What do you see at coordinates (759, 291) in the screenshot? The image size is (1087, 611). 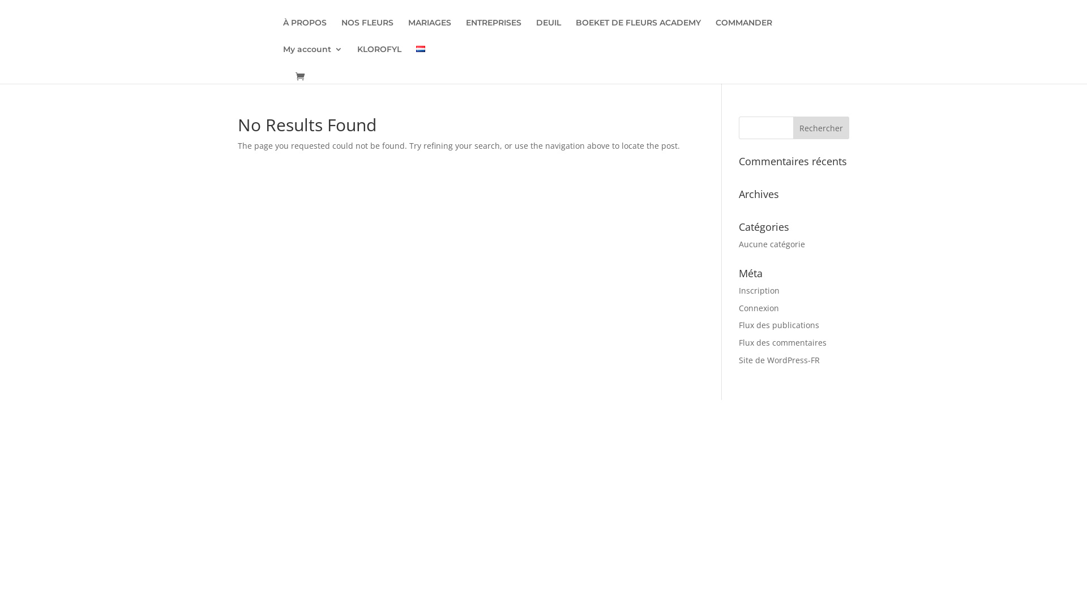 I see `Inscription` at bounding box center [759, 291].